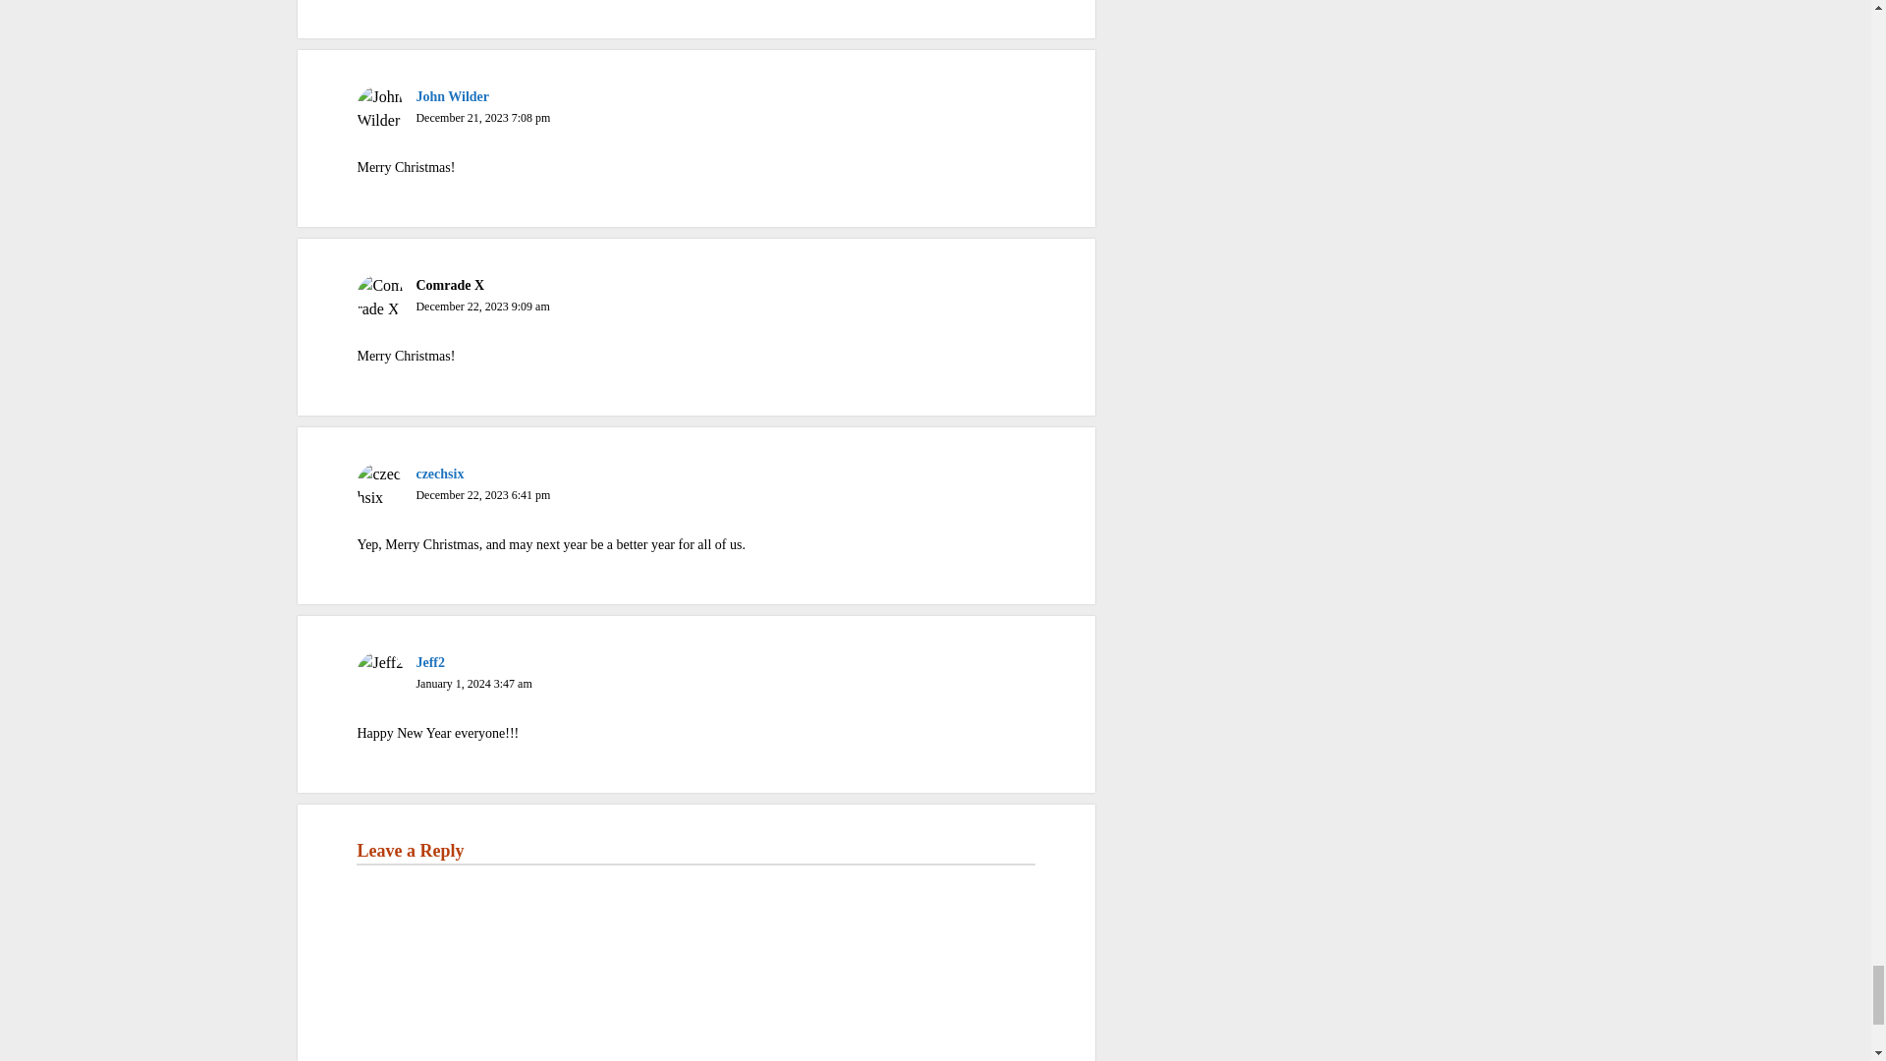  Describe the element at coordinates (695, 963) in the screenshot. I see `Comment Form` at that location.